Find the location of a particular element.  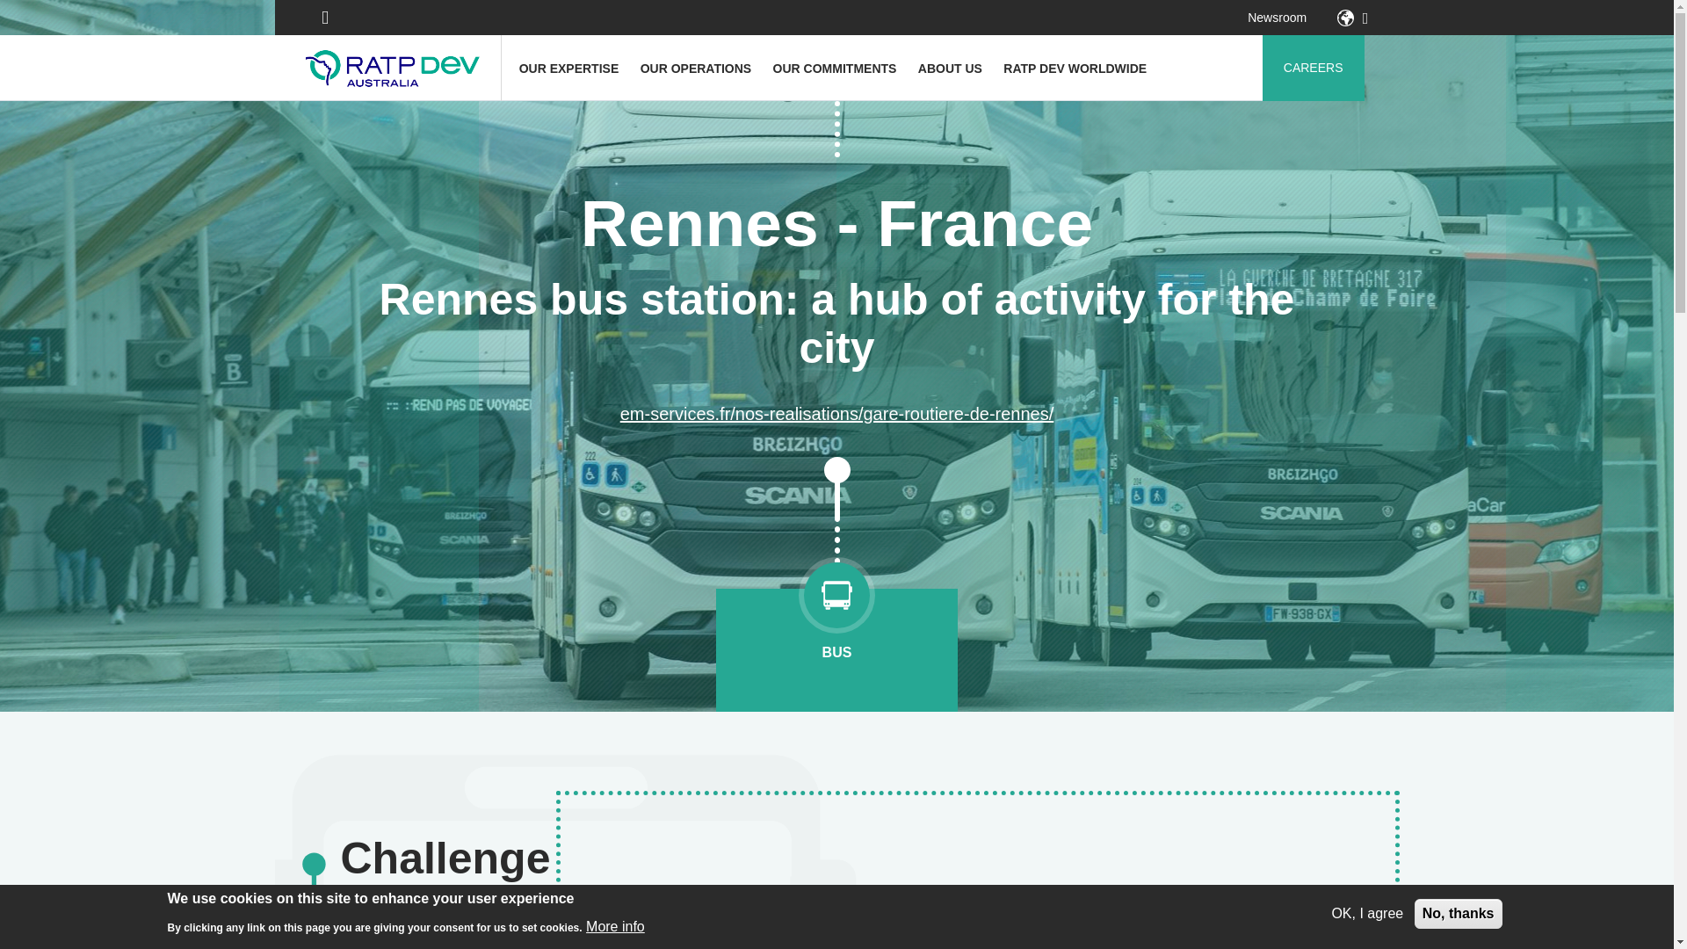

RATP DEV WORLDWIDE is located at coordinates (1075, 69).